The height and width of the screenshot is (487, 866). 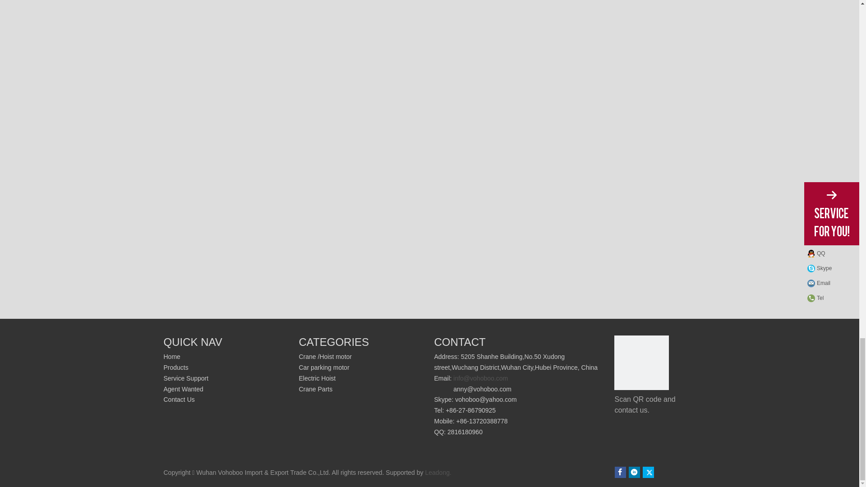 What do you see at coordinates (183, 389) in the screenshot?
I see `Agent Wanted` at bounding box center [183, 389].